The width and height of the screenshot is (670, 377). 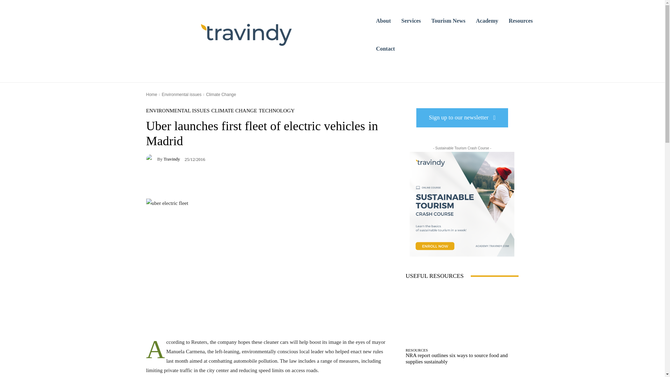 I want to click on View all posts in Climate Change, so click(x=221, y=94).